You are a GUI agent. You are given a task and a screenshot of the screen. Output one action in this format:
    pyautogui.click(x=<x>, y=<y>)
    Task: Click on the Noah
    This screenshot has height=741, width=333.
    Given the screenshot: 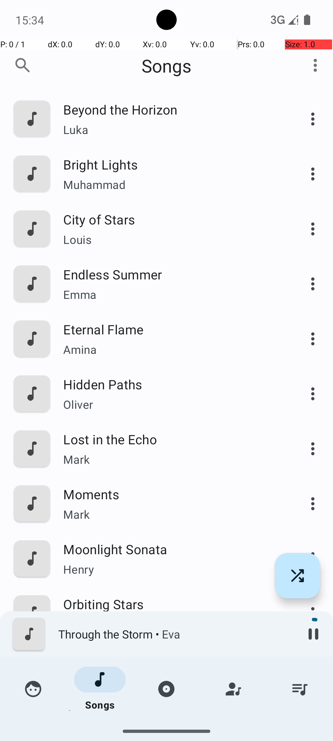 What is the action you would take?
    pyautogui.click(x=172, y=727)
    